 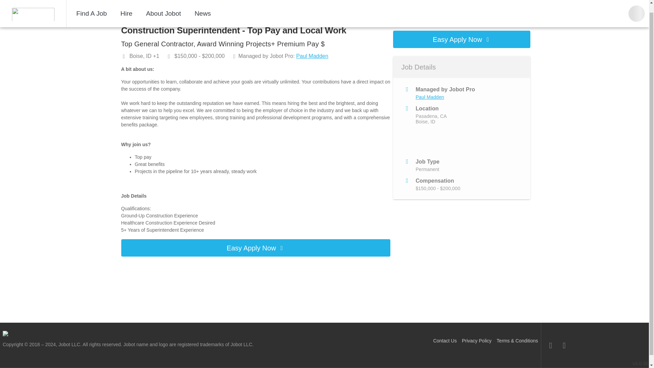 What do you see at coordinates (445, 341) in the screenshot?
I see `Contact Us` at bounding box center [445, 341].